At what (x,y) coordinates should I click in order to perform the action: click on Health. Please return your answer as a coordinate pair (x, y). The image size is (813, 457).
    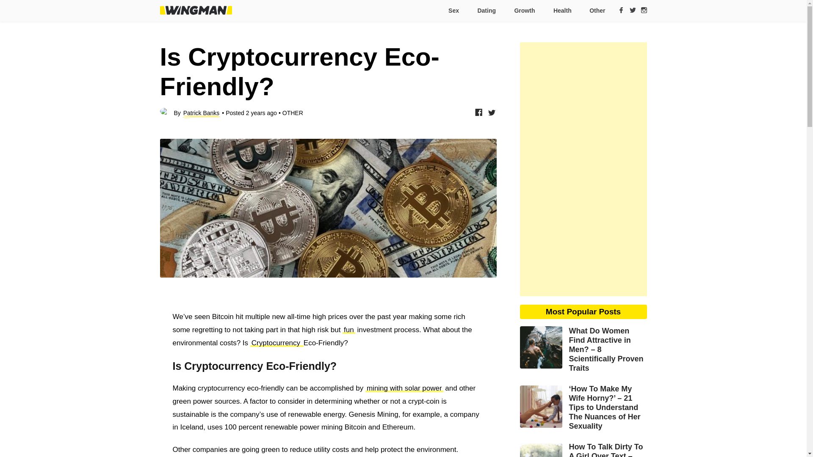
    Looking at the image, I should click on (561, 11).